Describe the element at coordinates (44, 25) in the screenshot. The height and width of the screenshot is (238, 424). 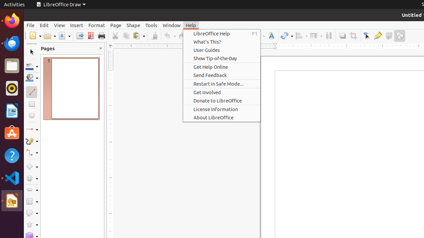
I see `Edit` at that location.